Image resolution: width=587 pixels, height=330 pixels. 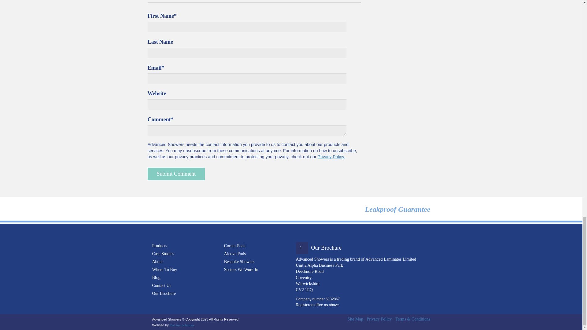 I want to click on Privacy Policy., so click(x=331, y=156).